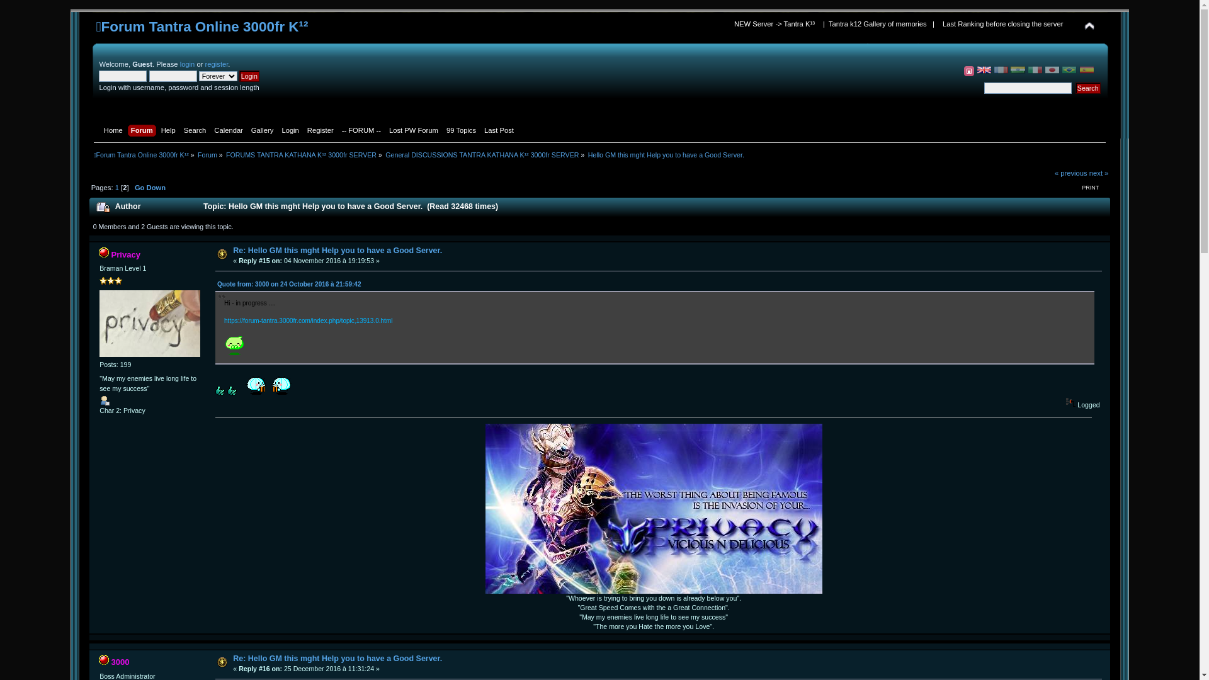 This screenshot has height=680, width=1209. Describe the element at coordinates (144, 132) in the screenshot. I see `Forum` at that location.